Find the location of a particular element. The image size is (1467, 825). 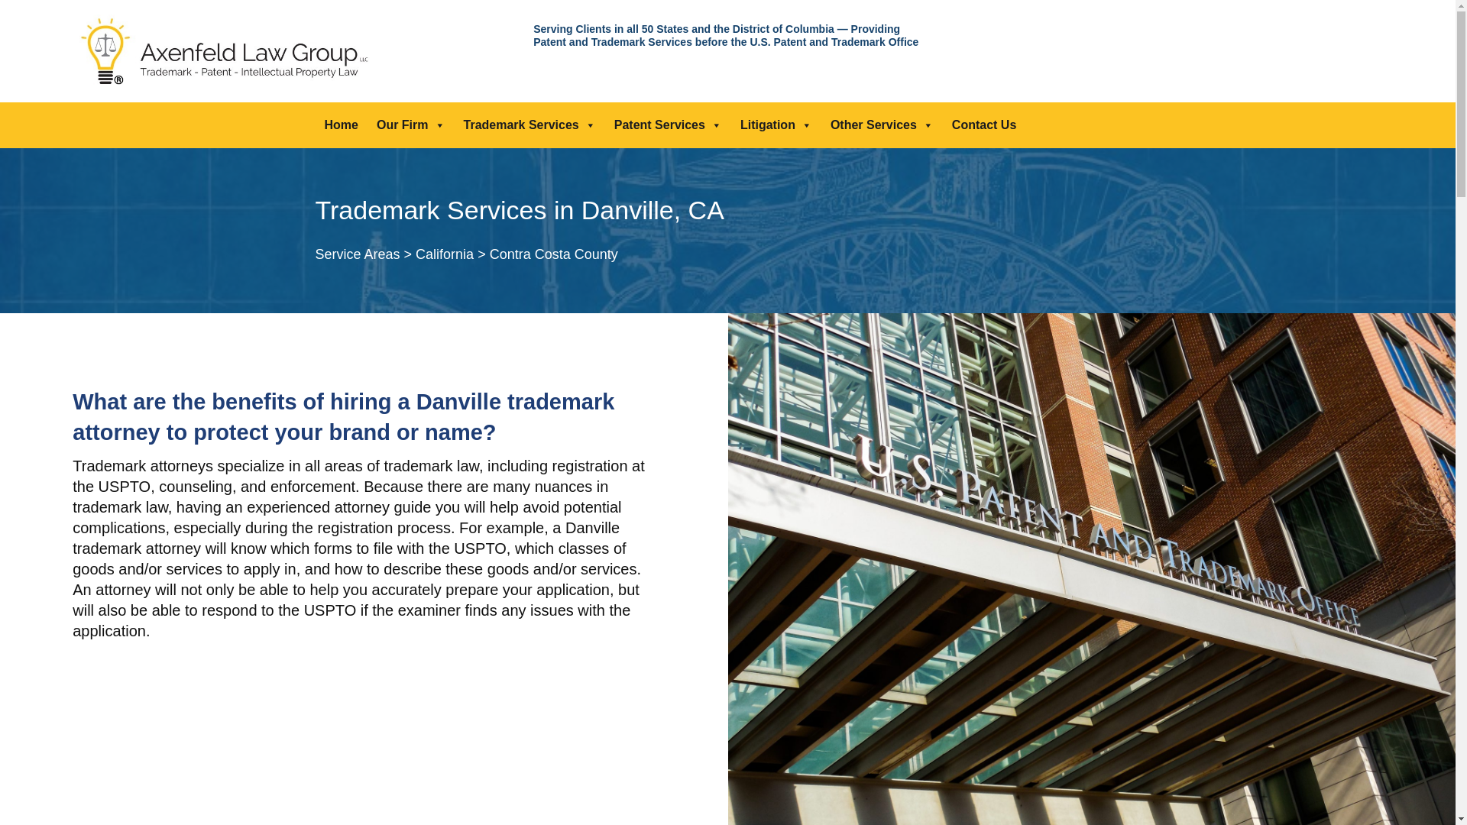

Trademark Services is located at coordinates (529, 125).